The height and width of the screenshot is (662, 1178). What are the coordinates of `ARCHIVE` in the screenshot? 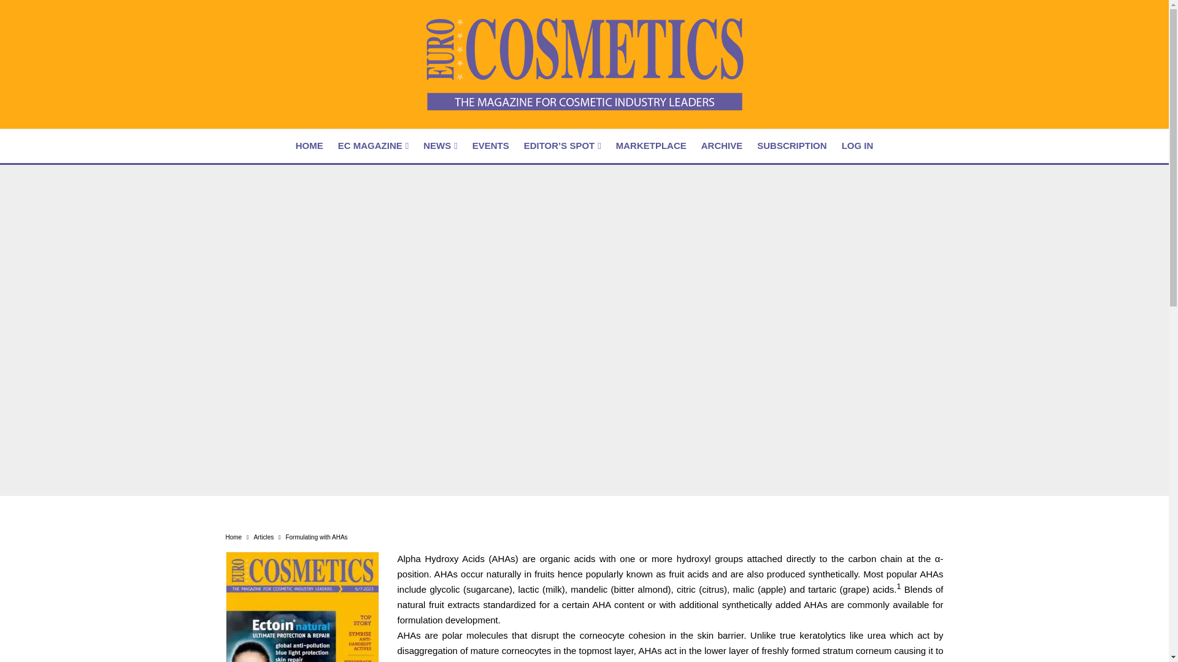 It's located at (722, 146).